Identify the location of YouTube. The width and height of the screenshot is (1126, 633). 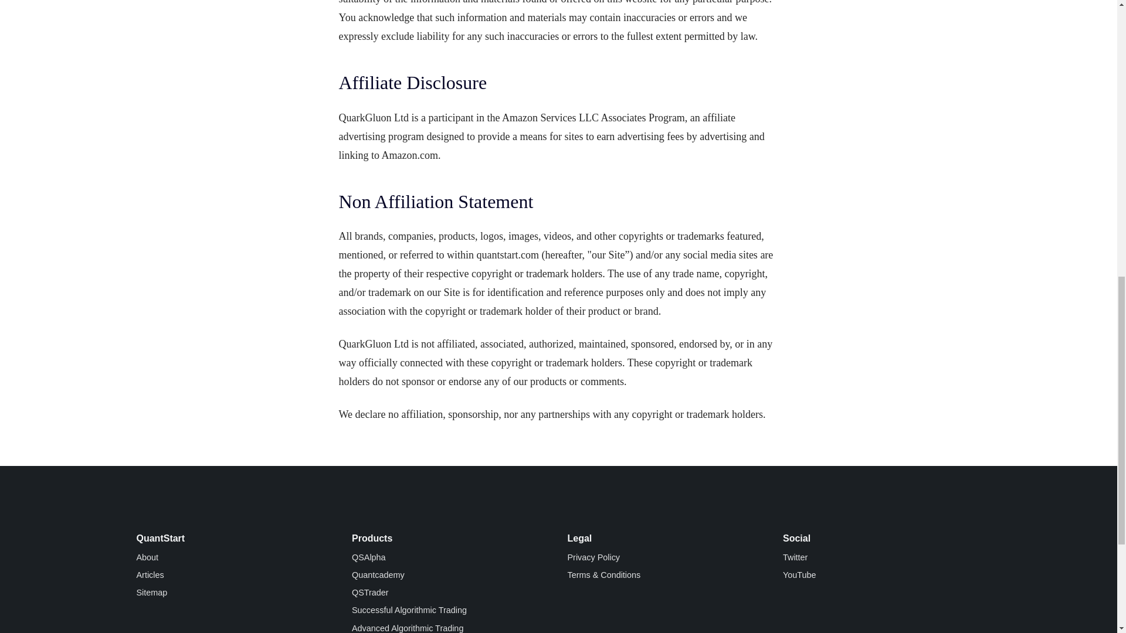
(799, 575).